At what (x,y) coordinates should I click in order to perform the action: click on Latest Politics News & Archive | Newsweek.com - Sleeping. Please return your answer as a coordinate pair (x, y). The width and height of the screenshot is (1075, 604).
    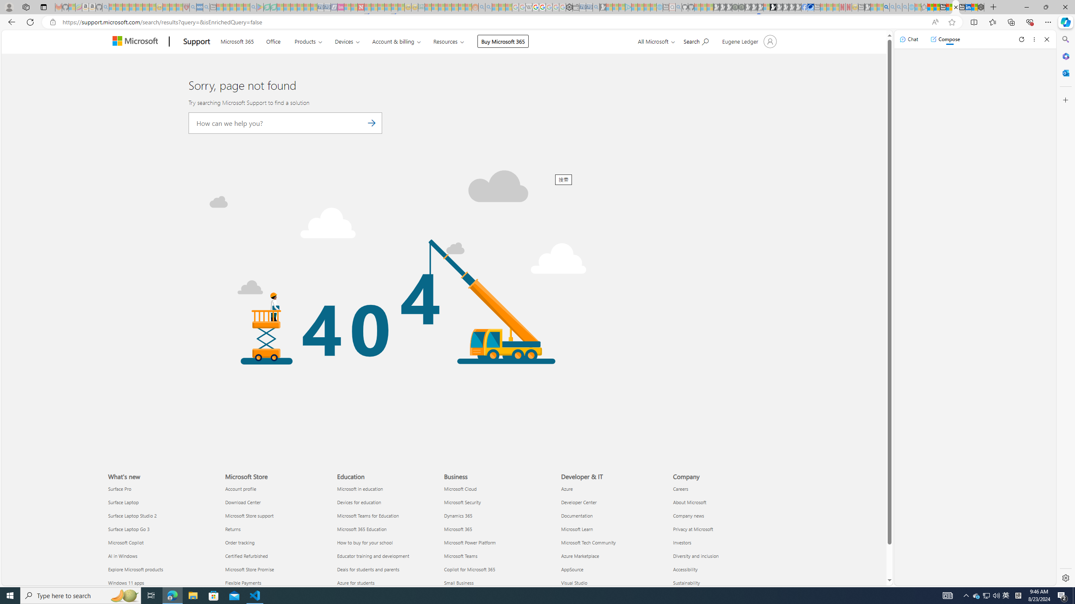
    Looking at the image, I should click on (360, 7).